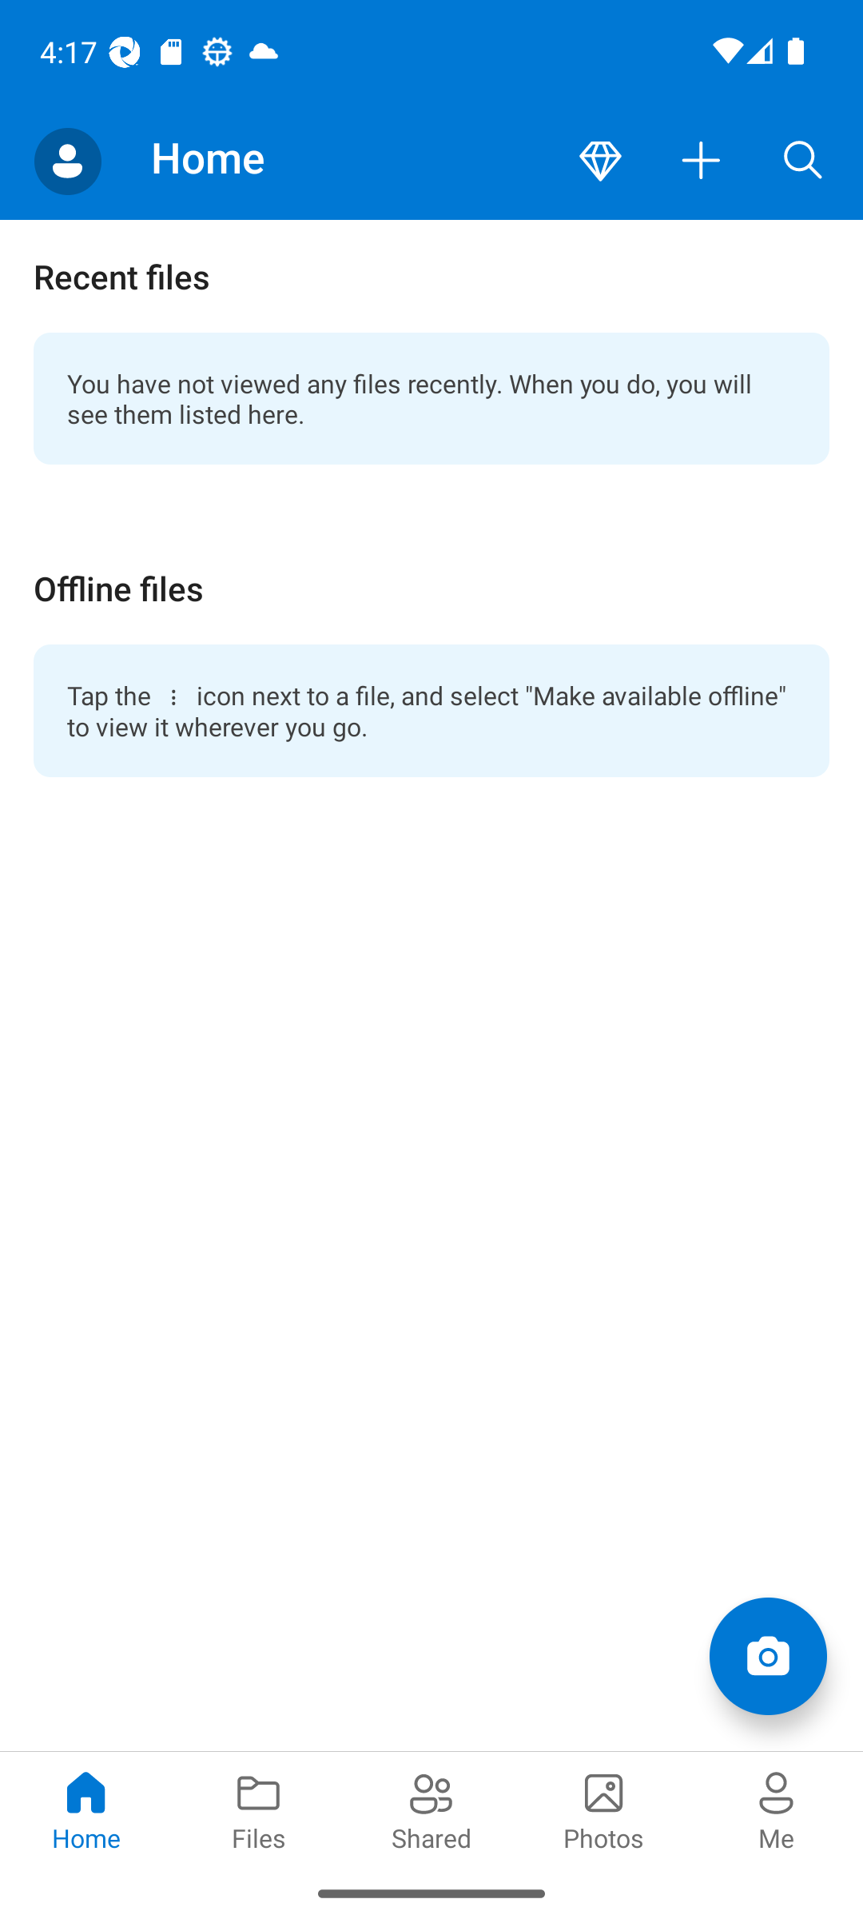 This screenshot has height=1919, width=863. I want to click on Scan, so click(767, 1655).